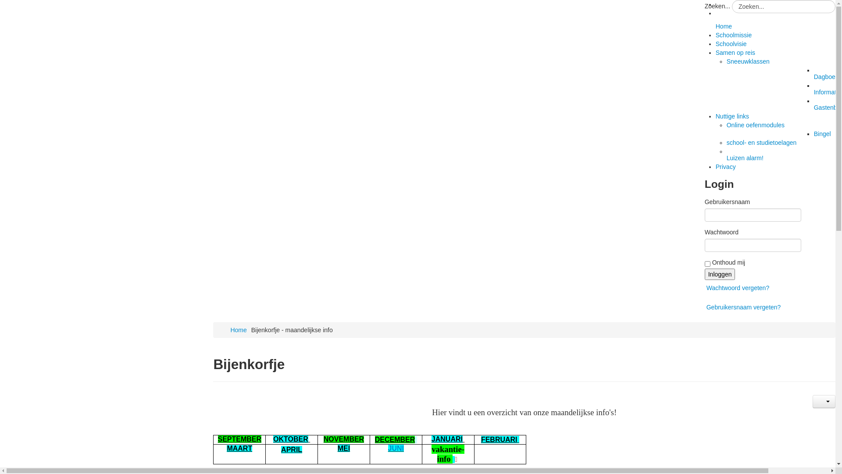 The image size is (842, 474). Describe the element at coordinates (396, 449) in the screenshot. I see `JUNI` at that location.